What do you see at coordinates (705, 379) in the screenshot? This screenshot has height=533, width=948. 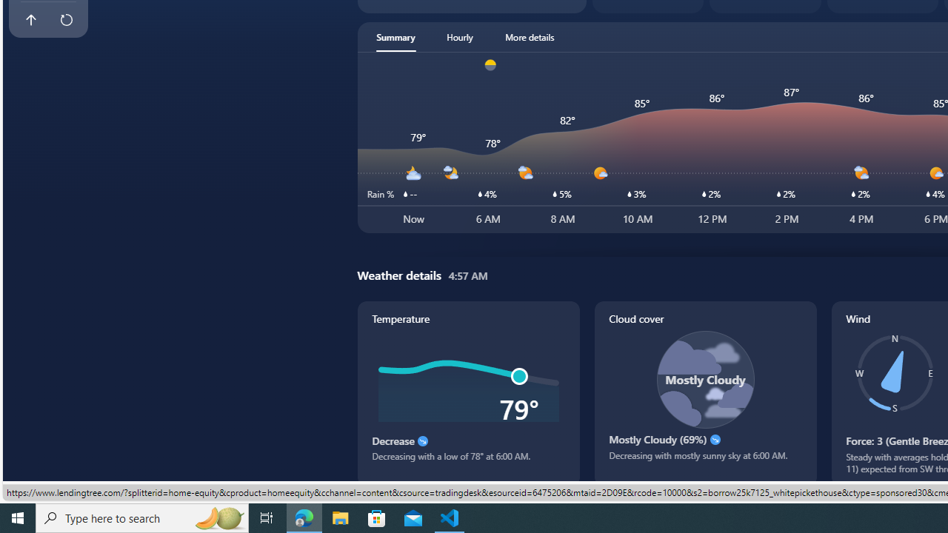 I see `Class: cloudCoverSvg-DS-ps0R9q` at bounding box center [705, 379].